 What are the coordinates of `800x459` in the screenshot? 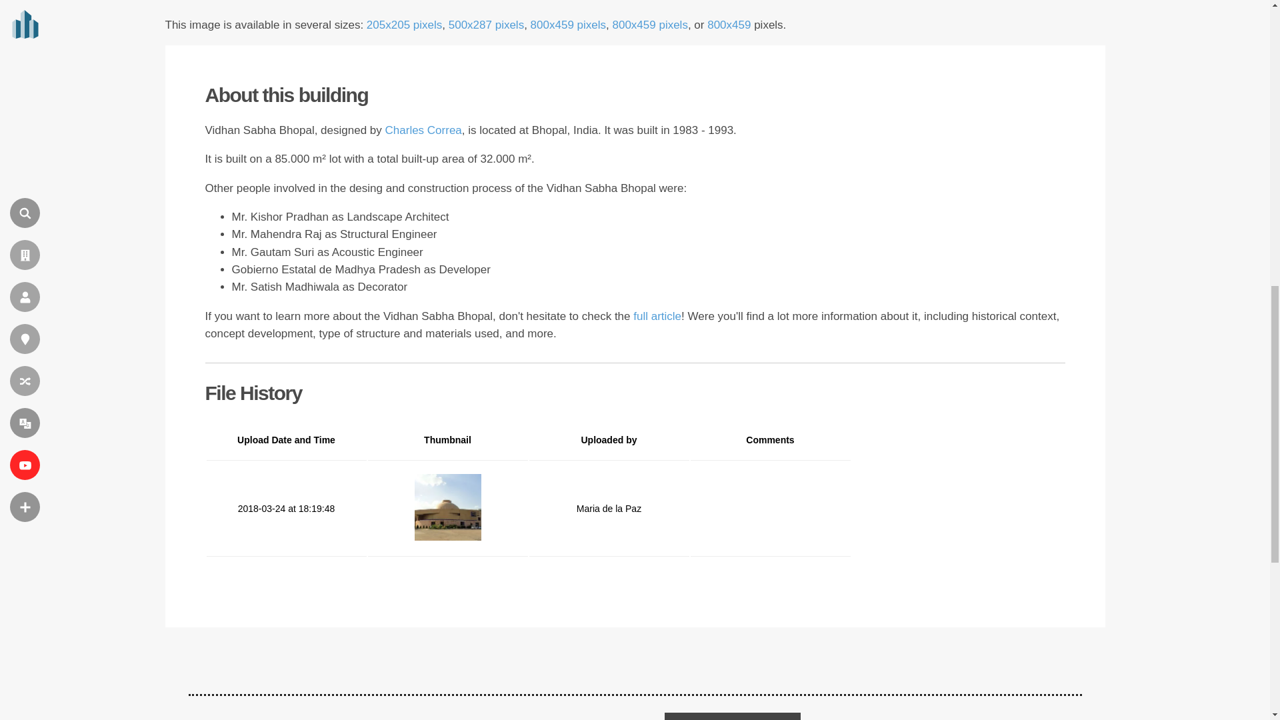 It's located at (729, 25).